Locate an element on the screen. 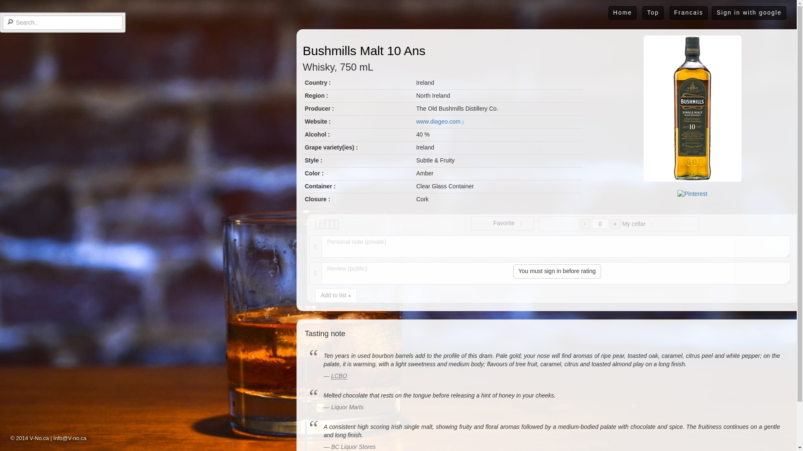 The height and width of the screenshot is (451, 803). - is located at coordinates (585, 224).